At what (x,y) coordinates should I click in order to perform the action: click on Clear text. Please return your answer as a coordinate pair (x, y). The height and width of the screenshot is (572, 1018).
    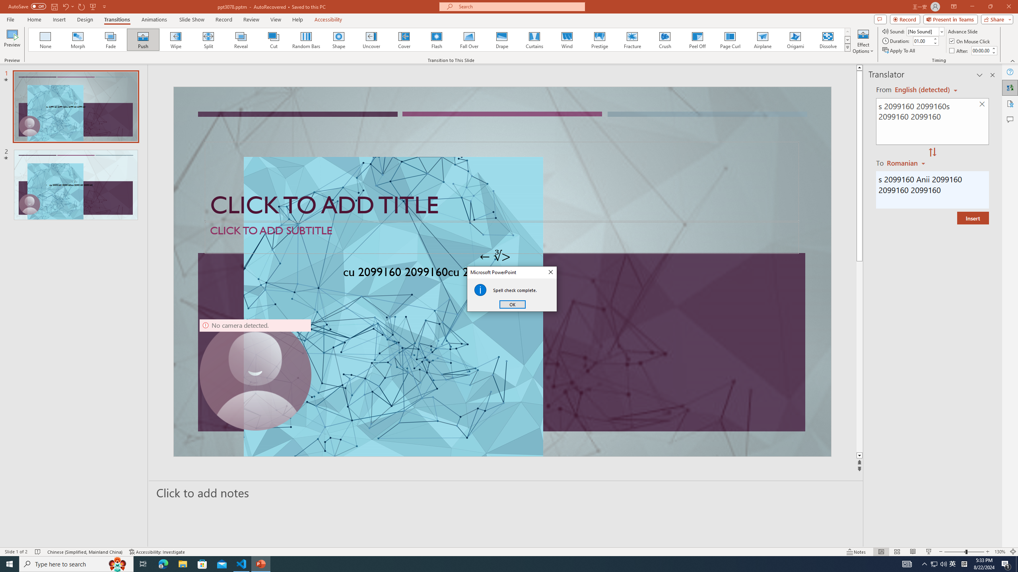
    Looking at the image, I should click on (982, 104).